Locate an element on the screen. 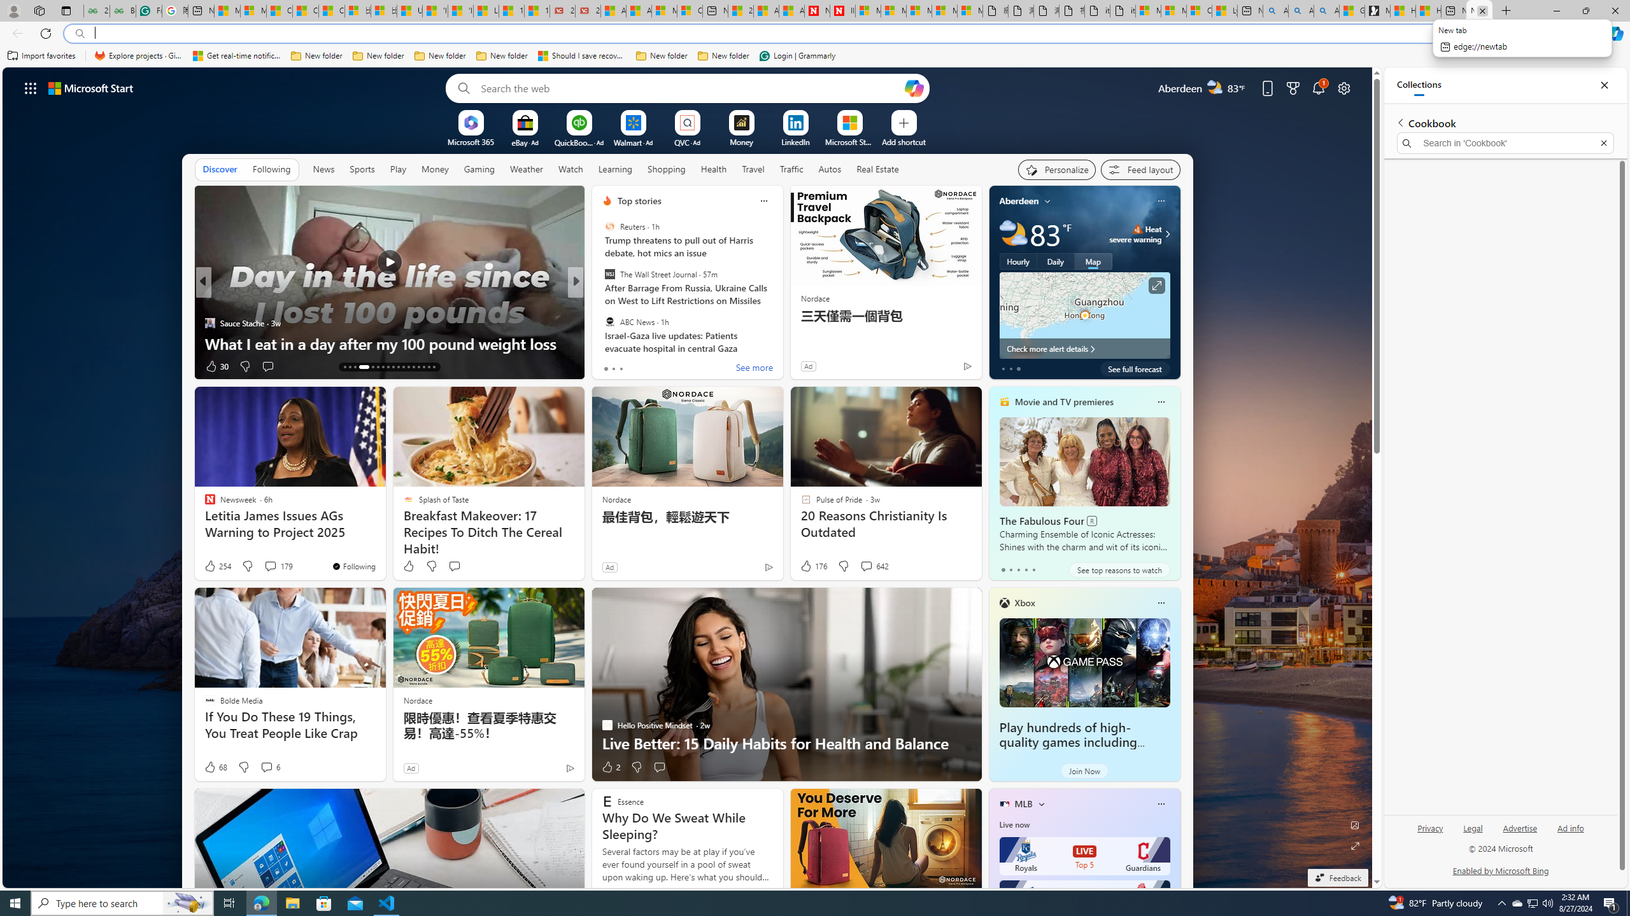 Image resolution: width=1630 pixels, height=916 pixels. Microsoft rewards is located at coordinates (1293, 88).